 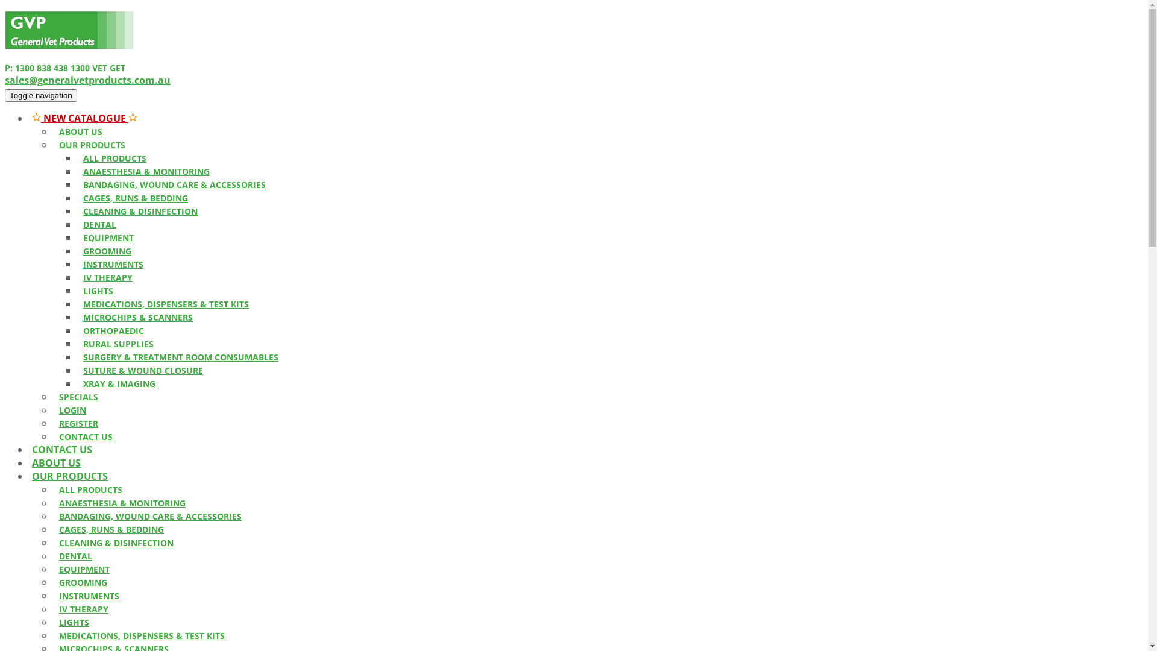 What do you see at coordinates (86, 436) in the screenshot?
I see `CONTACT US` at bounding box center [86, 436].